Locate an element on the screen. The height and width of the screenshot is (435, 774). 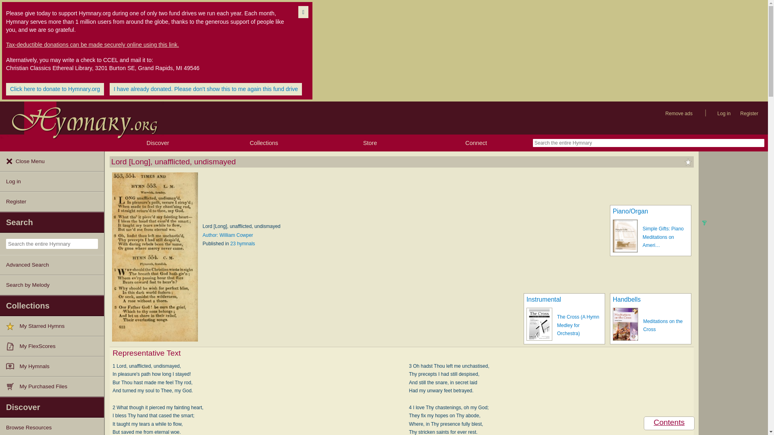
Remove ads is located at coordinates (679, 114).